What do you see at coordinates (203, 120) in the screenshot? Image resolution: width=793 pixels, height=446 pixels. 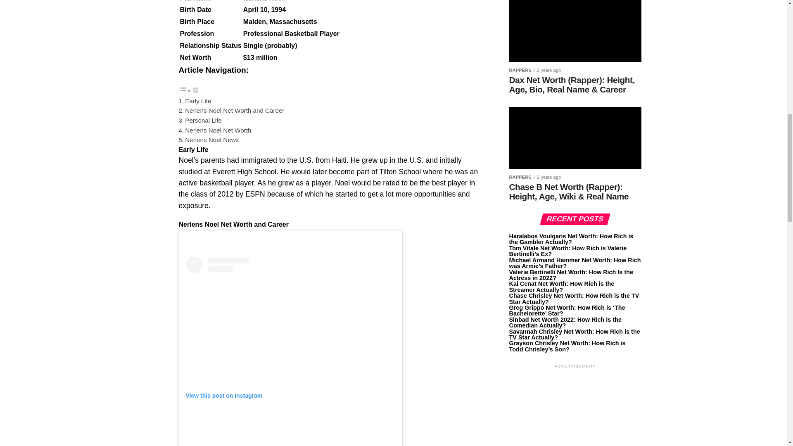 I see `Personal Life` at bounding box center [203, 120].